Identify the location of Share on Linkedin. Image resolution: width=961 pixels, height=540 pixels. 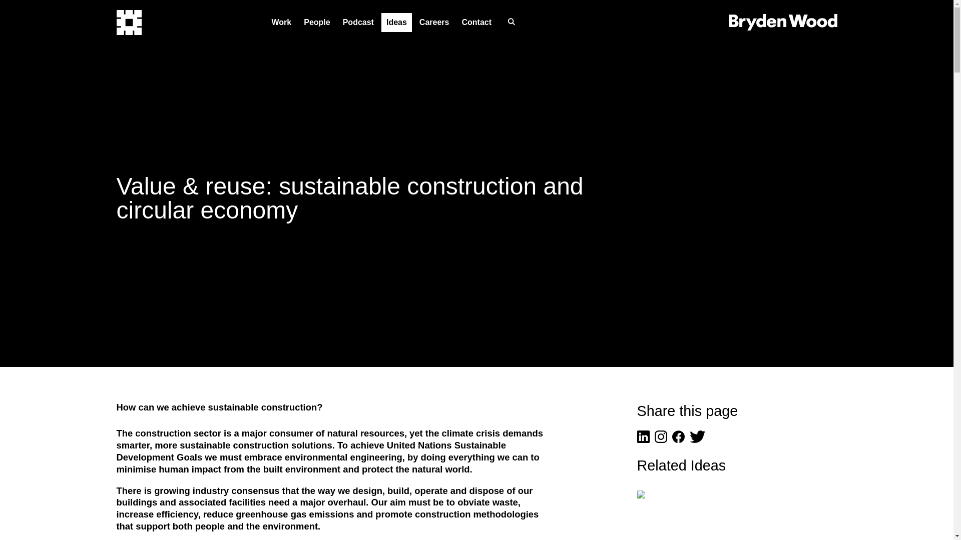
(643, 439).